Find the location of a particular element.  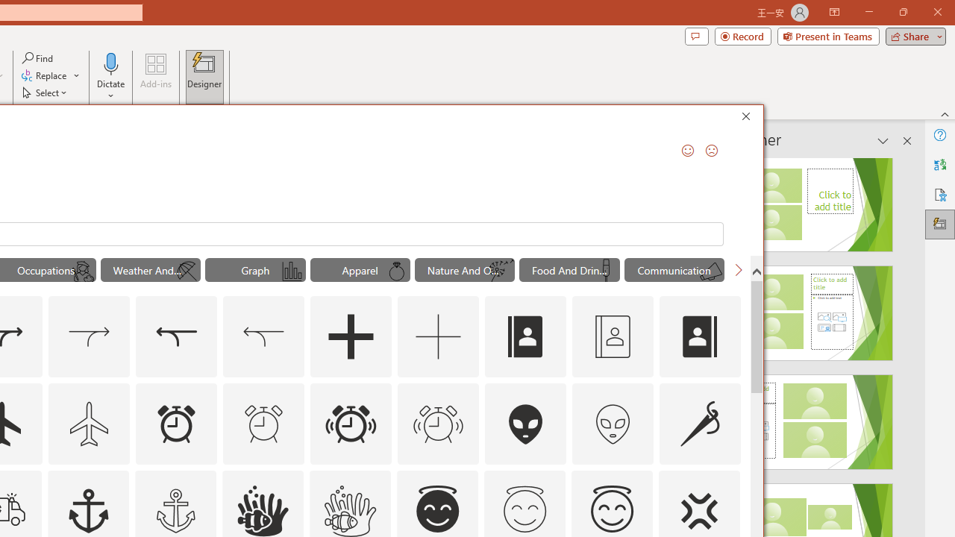

AutomationID: Icons_Acquisition_RTL_M is located at coordinates (264, 337).